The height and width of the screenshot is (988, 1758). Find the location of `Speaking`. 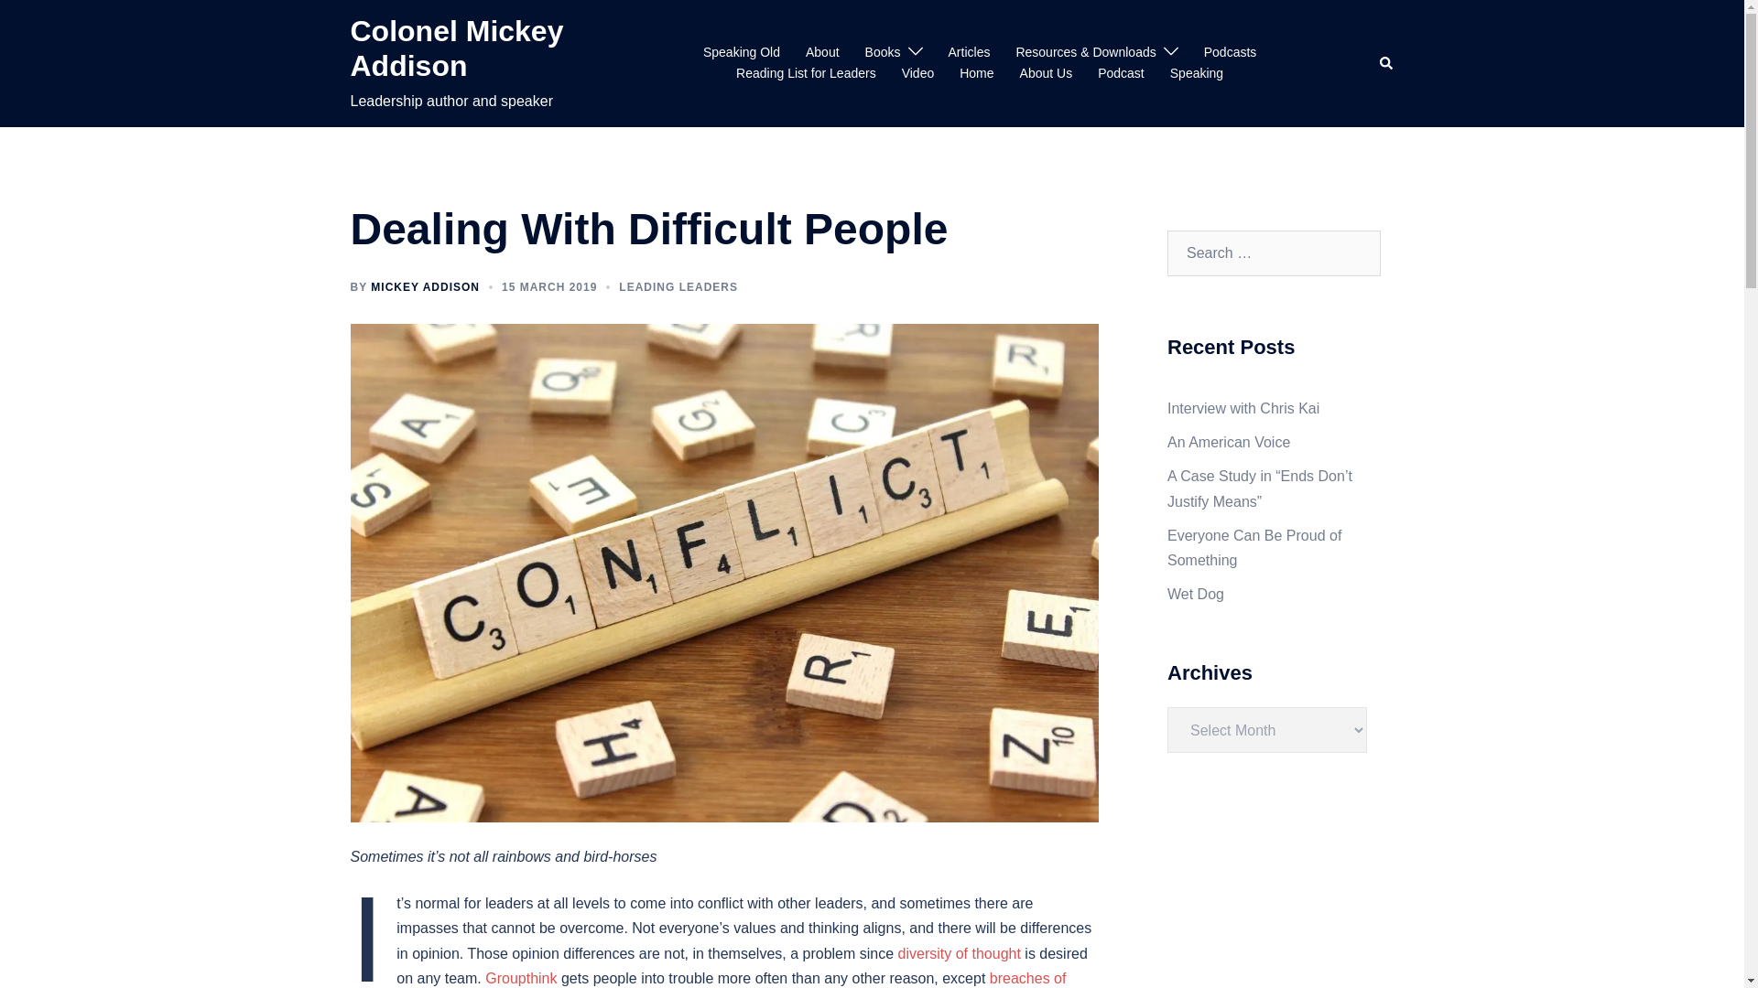

Speaking is located at coordinates (1197, 73).